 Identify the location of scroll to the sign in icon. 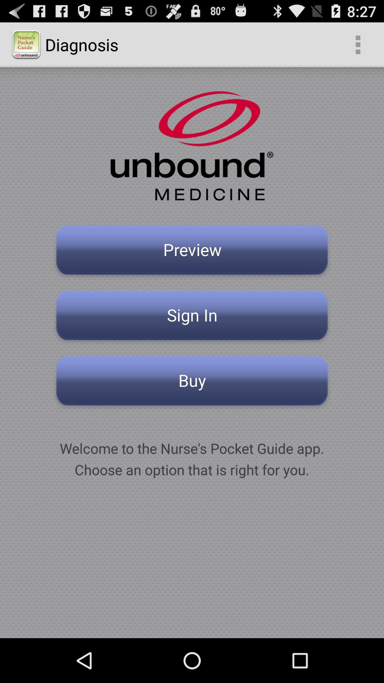
(192, 317).